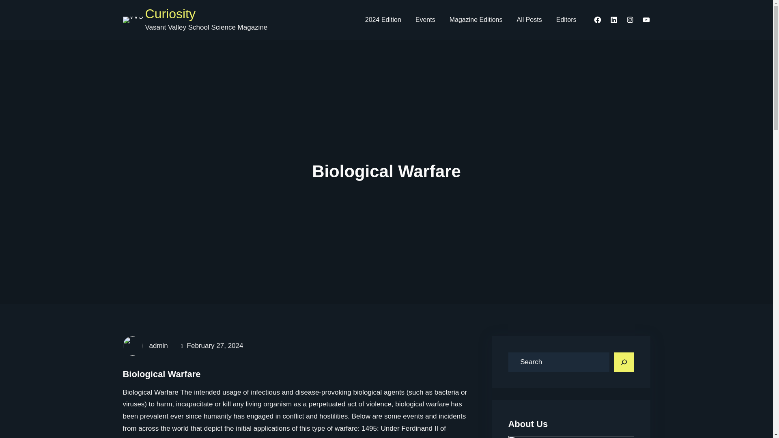 This screenshot has height=438, width=779. Describe the element at coordinates (425, 20) in the screenshot. I see `Synapse` at that location.